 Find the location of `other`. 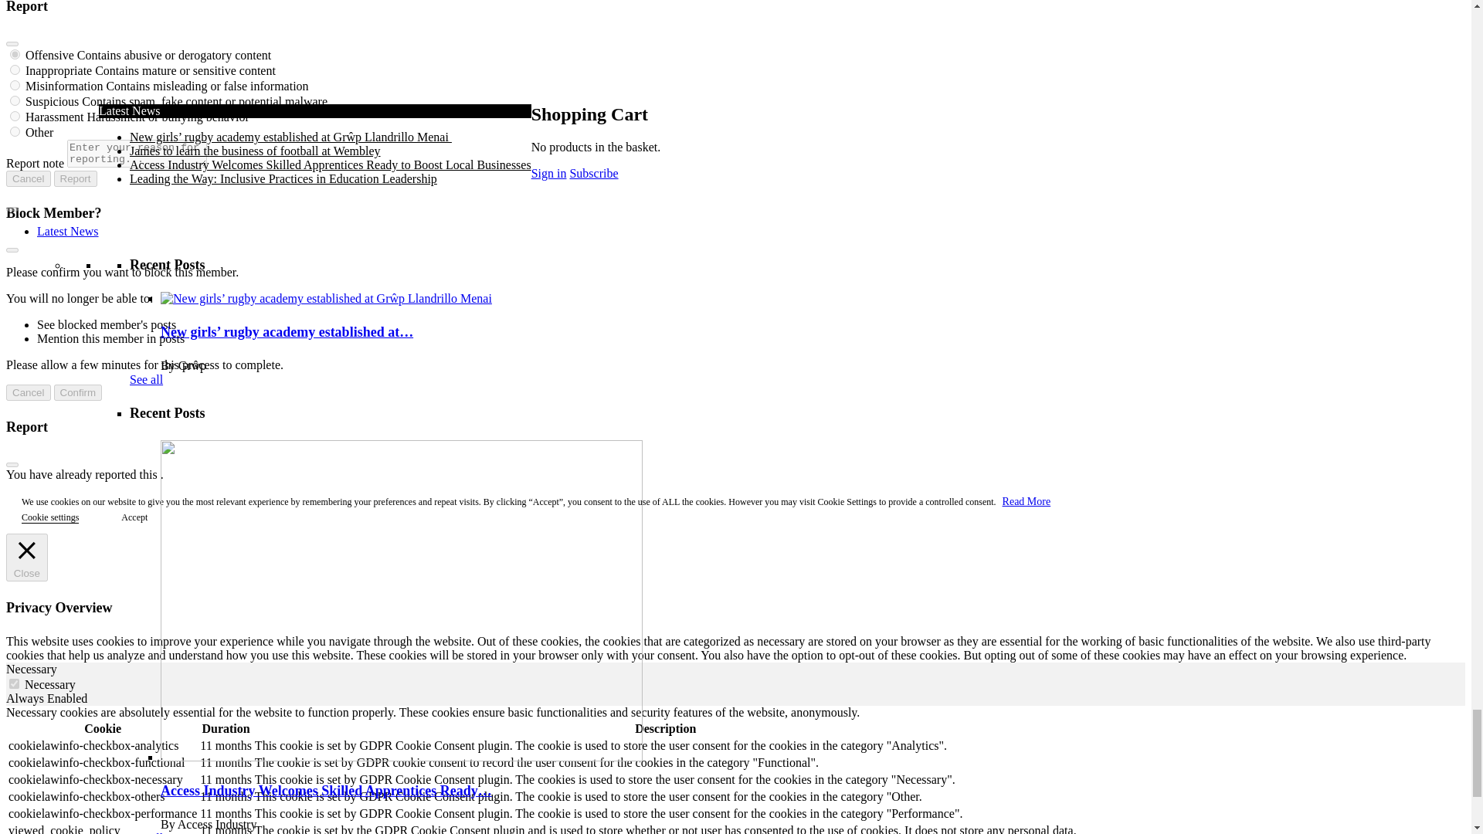

other is located at coordinates (15, 131).